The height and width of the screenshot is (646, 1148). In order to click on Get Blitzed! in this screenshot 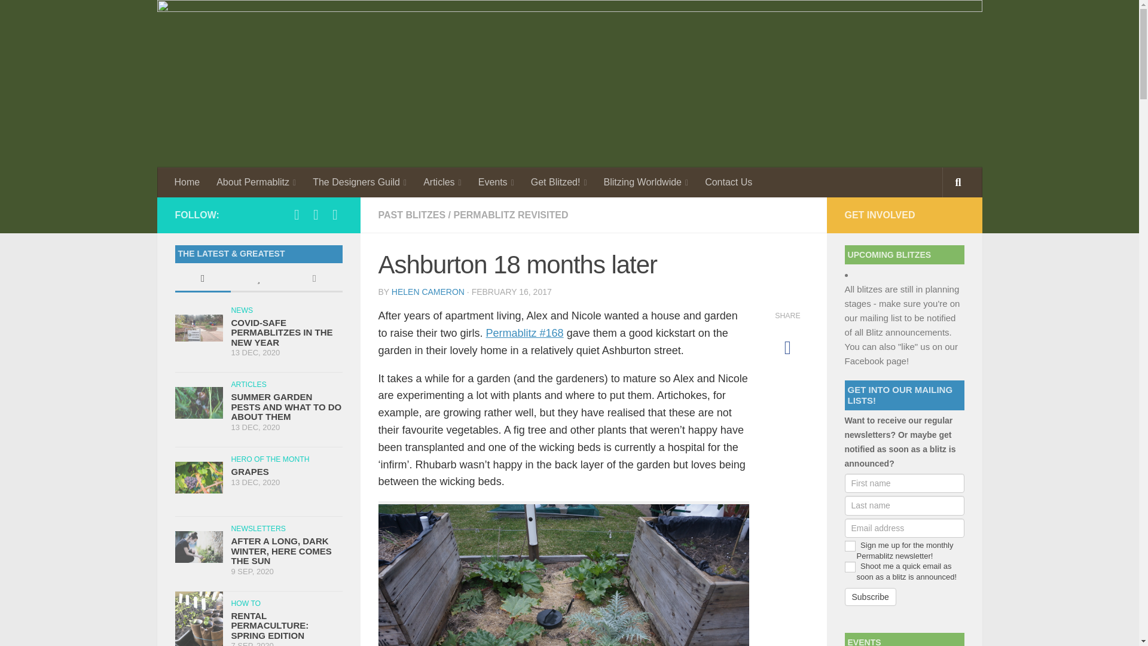, I will do `click(558, 182)`.